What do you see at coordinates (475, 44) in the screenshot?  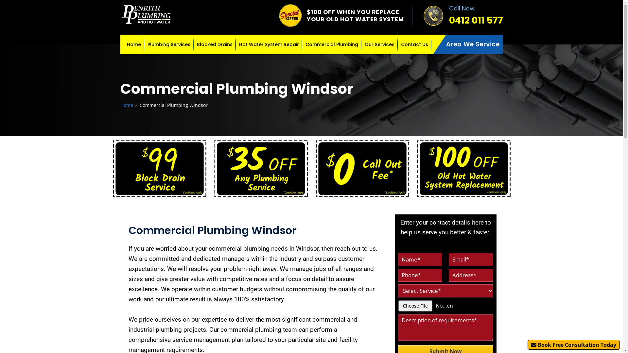 I see `Area We Service` at bounding box center [475, 44].